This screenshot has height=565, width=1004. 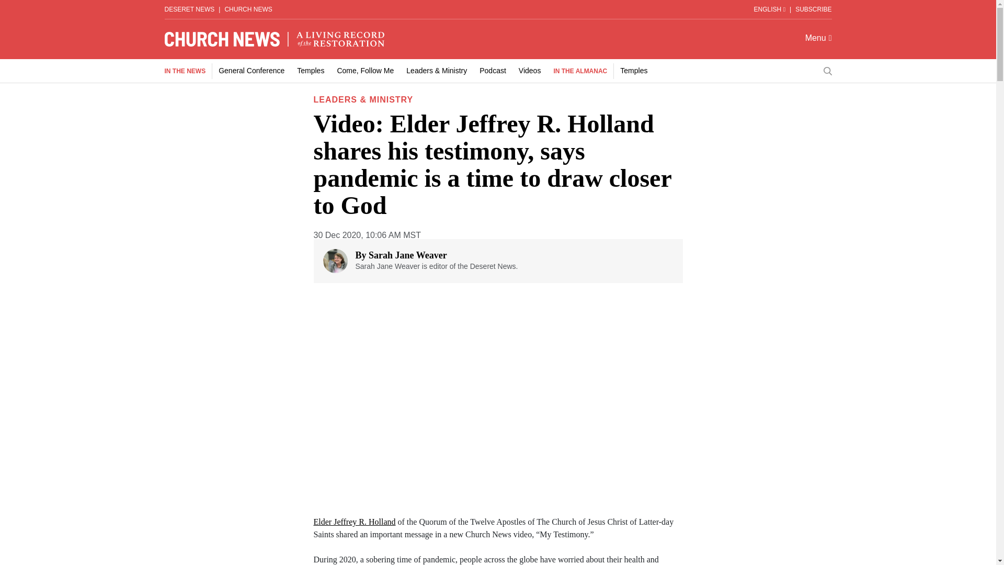 I want to click on Sarah Jane Weaver, so click(x=407, y=255).